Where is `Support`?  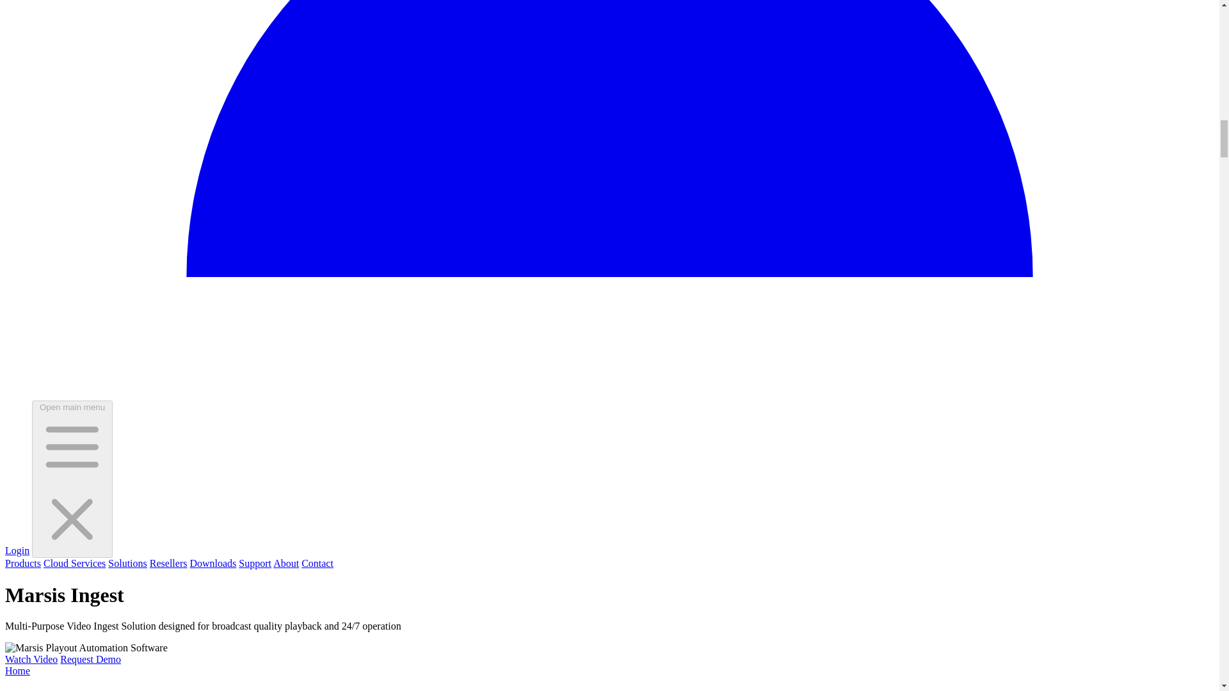
Support is located at coordinates (255, 563).